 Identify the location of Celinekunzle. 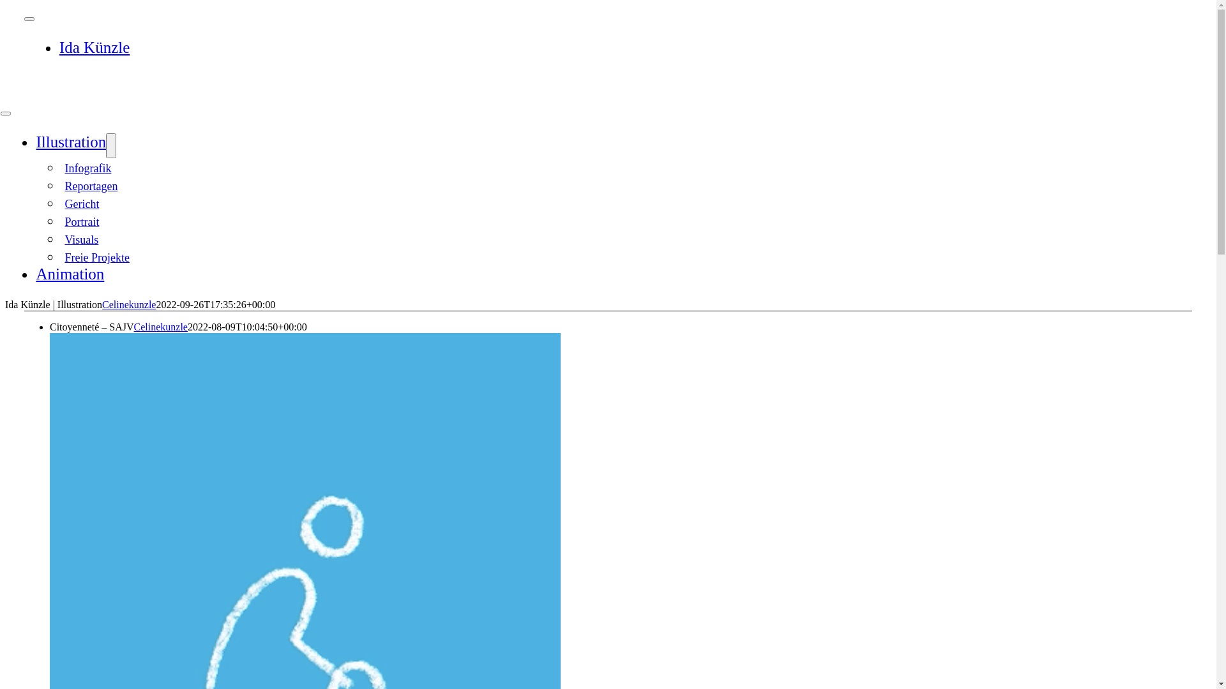
(129, 305).